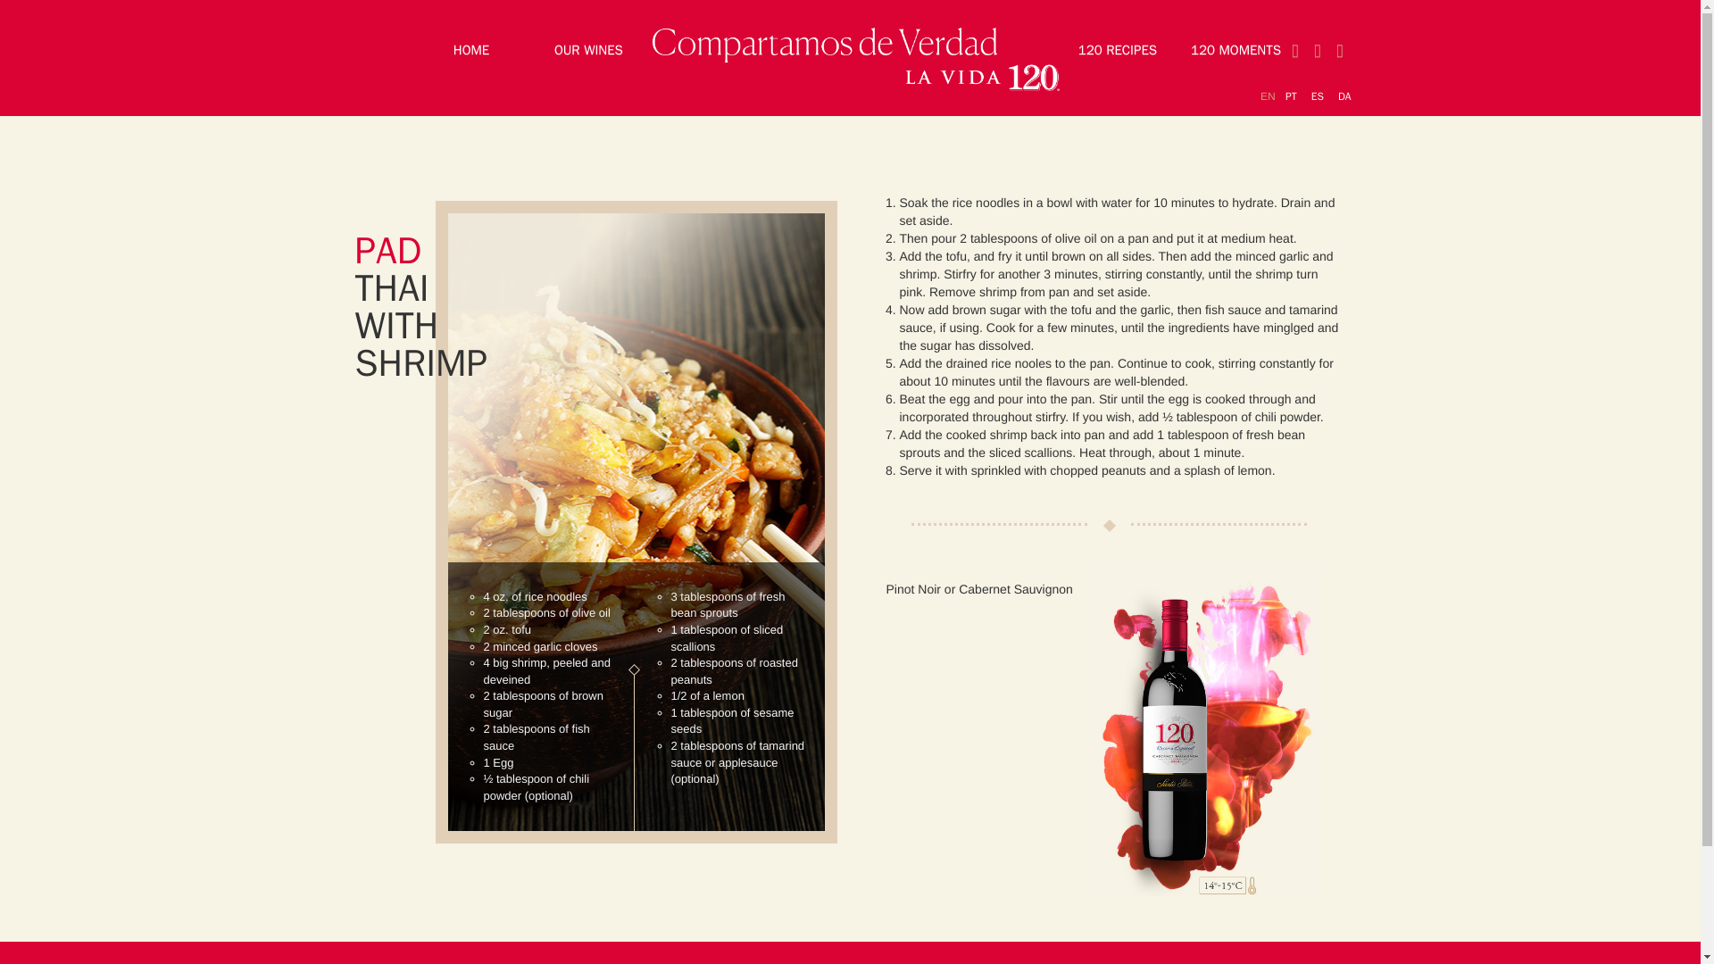 The height and width of the screenshot is (964, 1714). Describe the element at coordinates (588, 50) in the screenshot. I see `OUR WINES` at that location.